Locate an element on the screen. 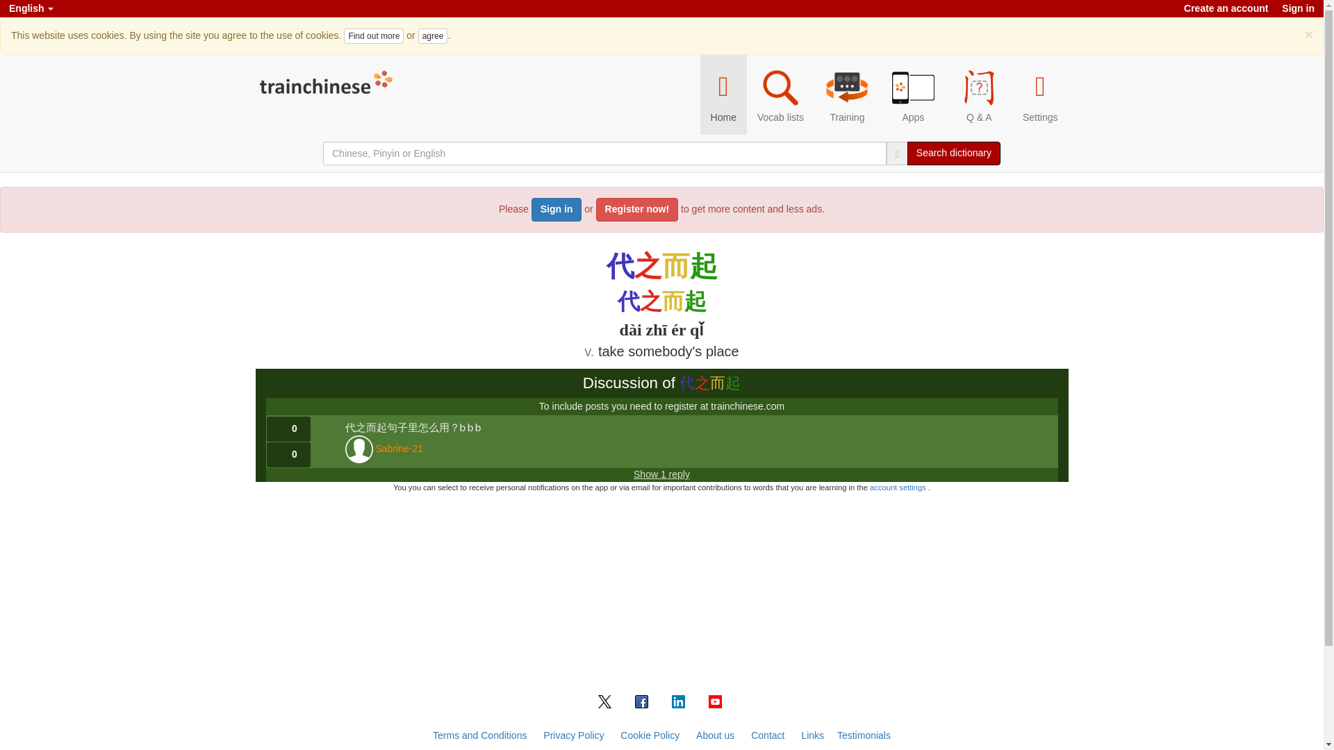  Author is located at coordinates (399, 449).